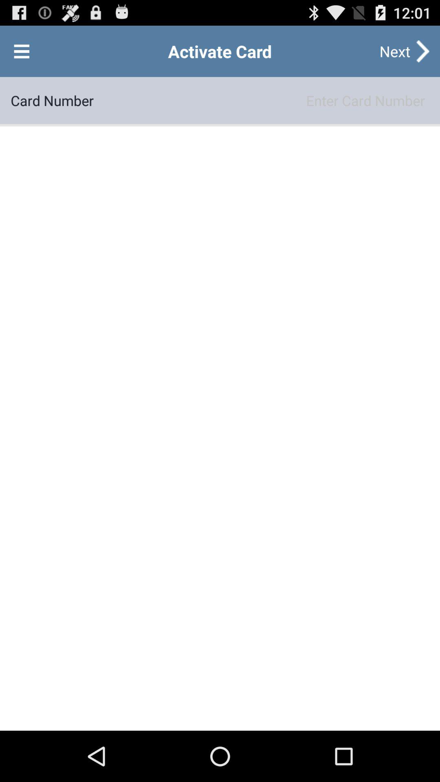 Image resolution: width=440 pixels, height=782 pixels. I want to click on launch the item next to card number, so click(262, 100).